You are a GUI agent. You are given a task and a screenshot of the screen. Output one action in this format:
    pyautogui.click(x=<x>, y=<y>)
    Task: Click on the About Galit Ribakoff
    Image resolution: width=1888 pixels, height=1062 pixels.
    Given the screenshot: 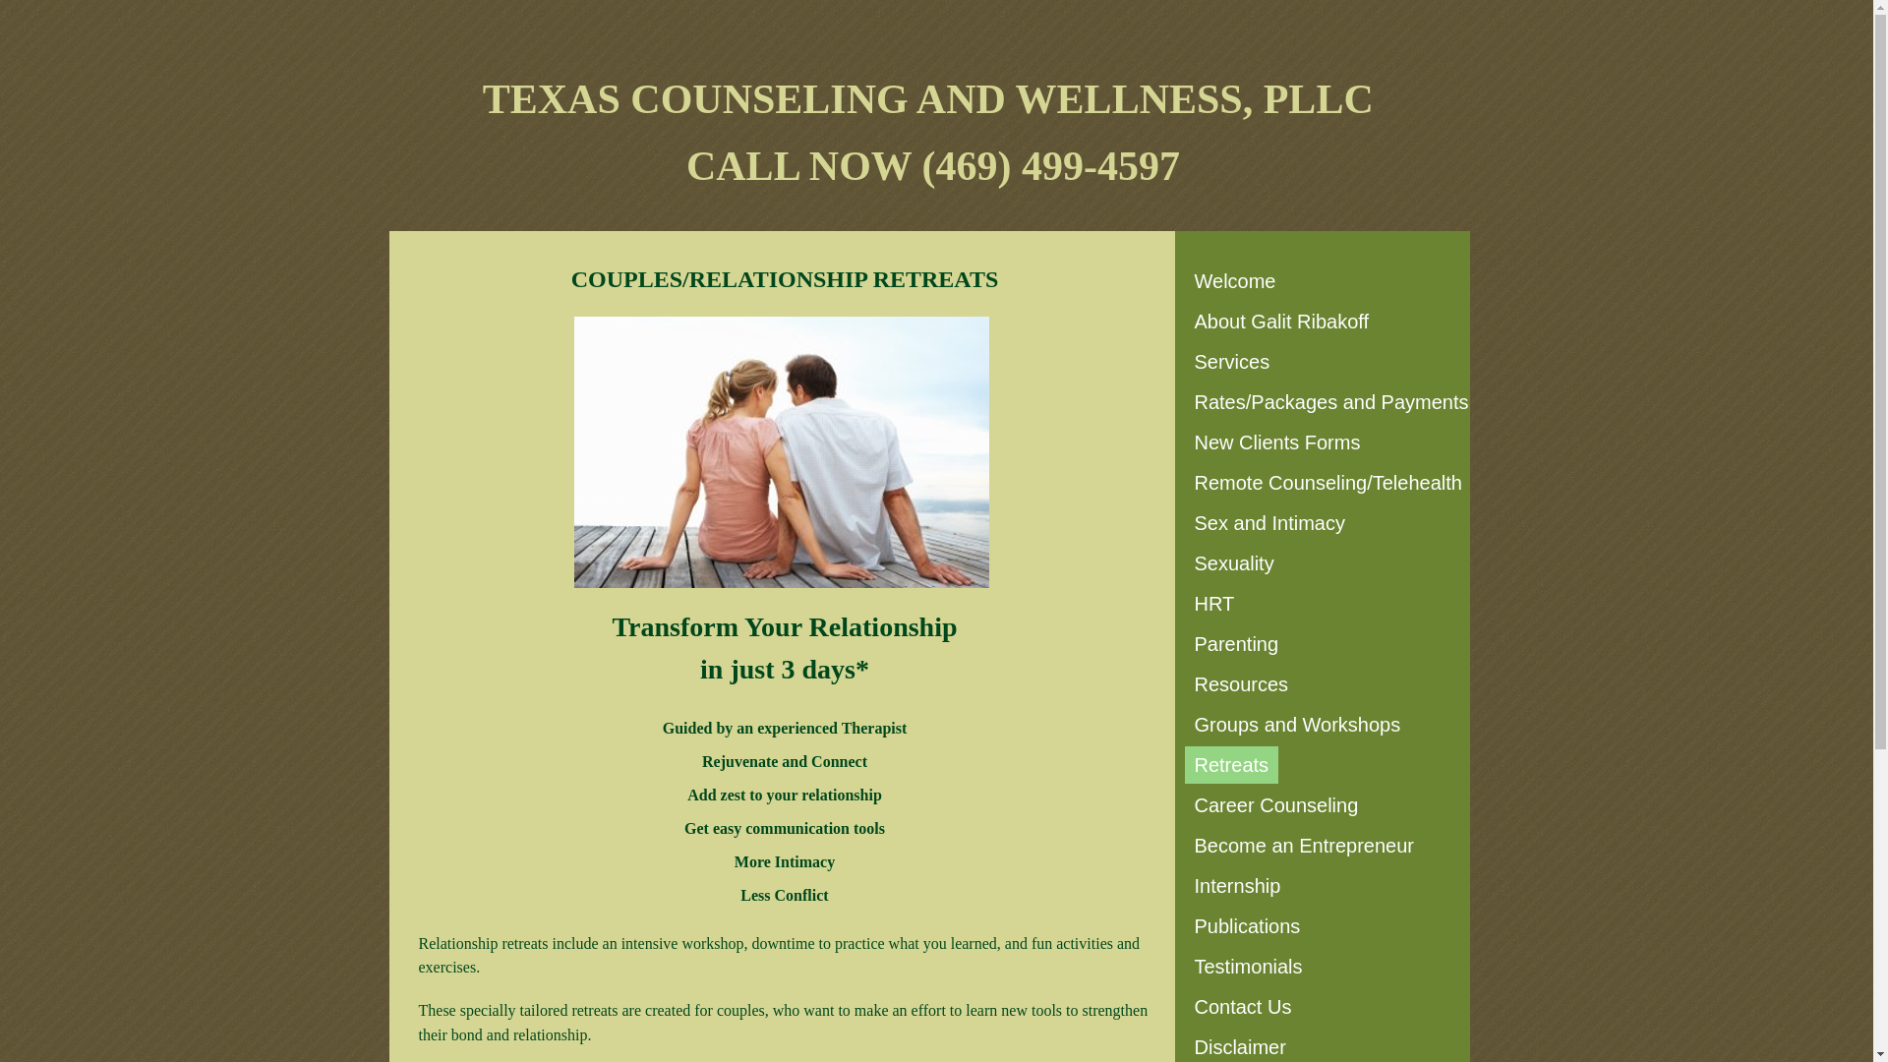 What is the action you would take?
    pyautogui.click(x=1280, y=321)
    